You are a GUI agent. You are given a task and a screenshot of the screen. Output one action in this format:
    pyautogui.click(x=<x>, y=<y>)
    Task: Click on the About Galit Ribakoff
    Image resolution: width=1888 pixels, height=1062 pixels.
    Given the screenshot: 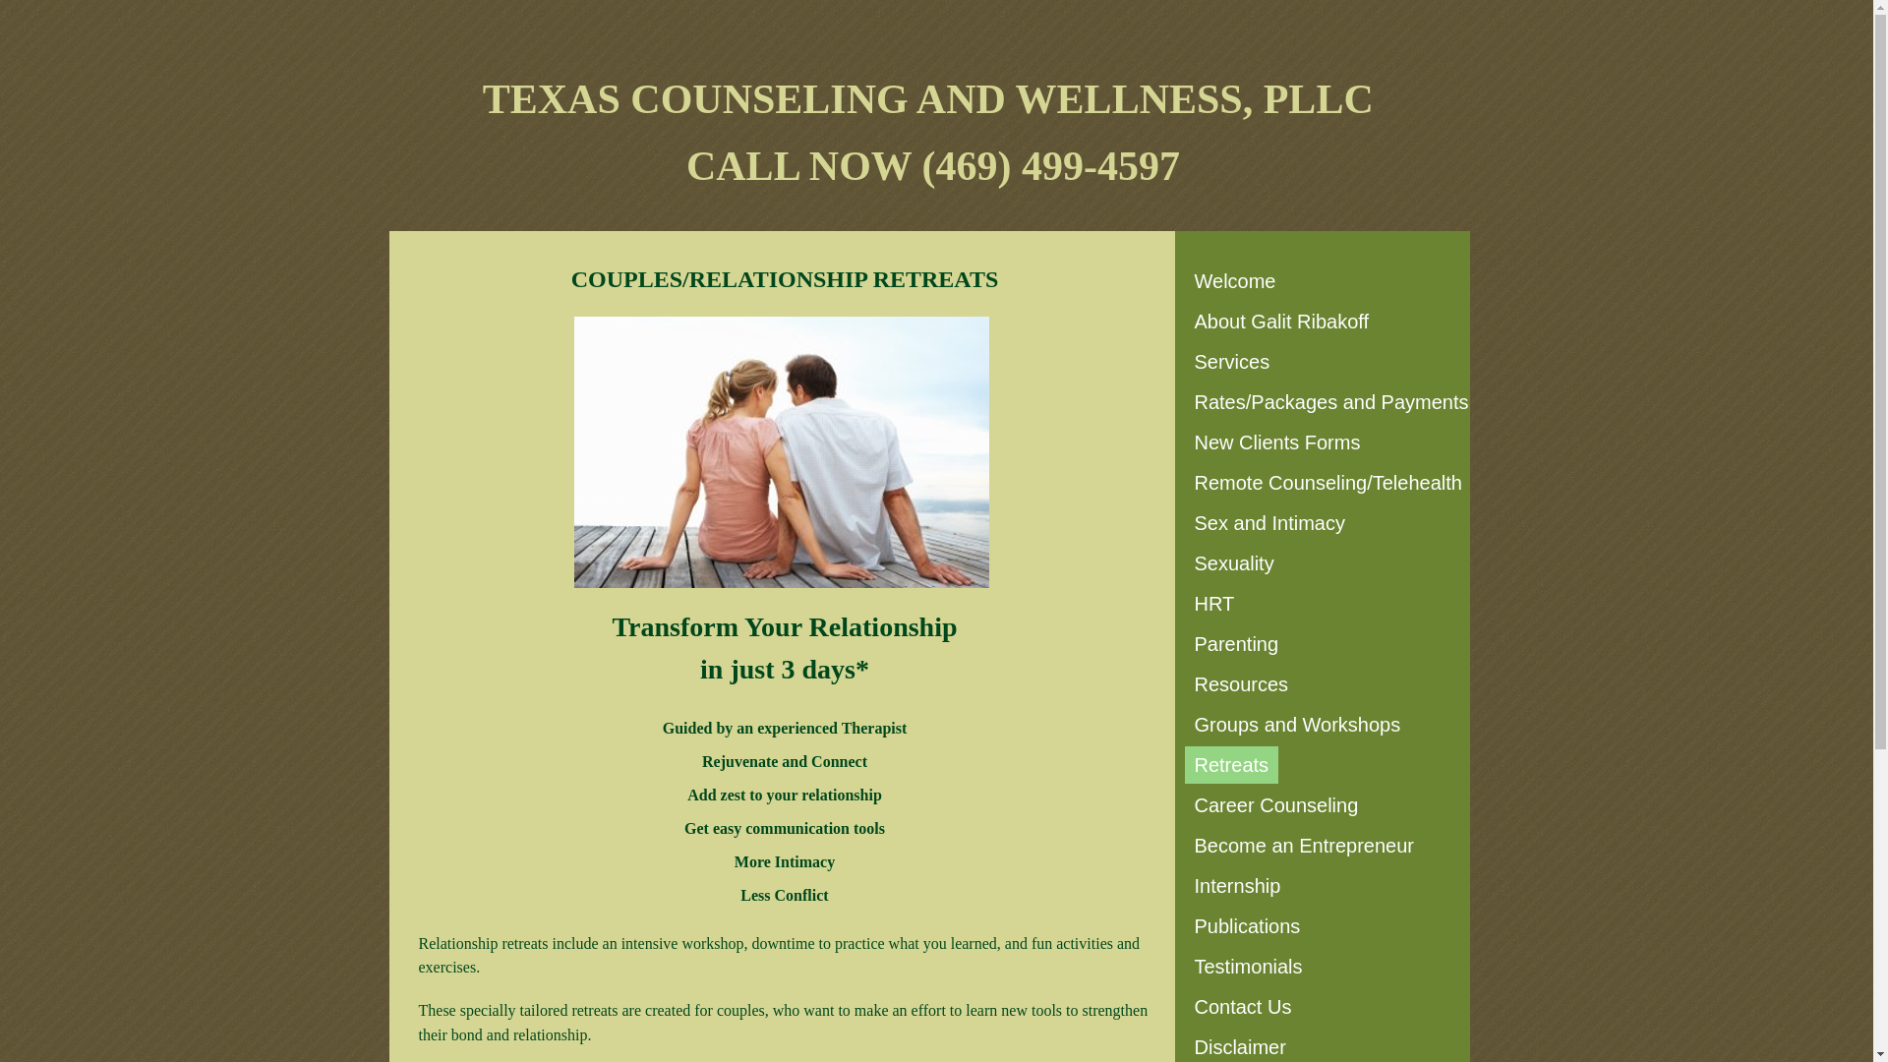 What is the action you would take?
    pyautogui.click(x=1280, y=321)
    